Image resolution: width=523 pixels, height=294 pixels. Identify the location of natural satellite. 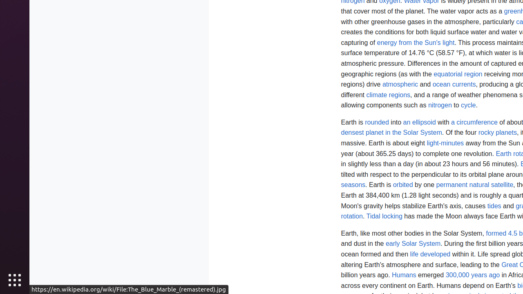
(491, 185).